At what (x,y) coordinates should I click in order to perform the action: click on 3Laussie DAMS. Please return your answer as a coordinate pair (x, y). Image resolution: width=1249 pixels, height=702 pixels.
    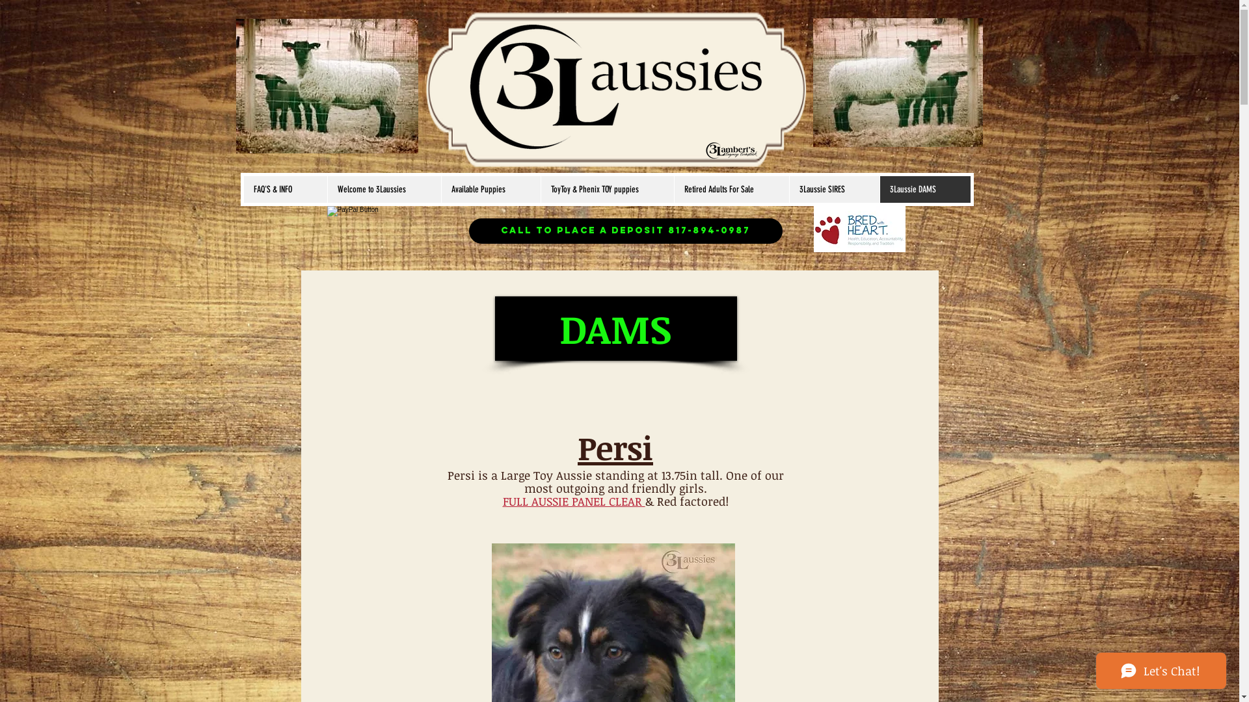
    Looking at the image, I should click on (925, 189).